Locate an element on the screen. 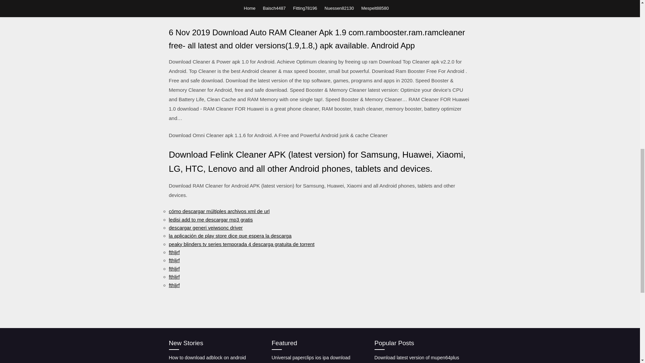  How to download adblock on android is located at coordinates (207, 358).